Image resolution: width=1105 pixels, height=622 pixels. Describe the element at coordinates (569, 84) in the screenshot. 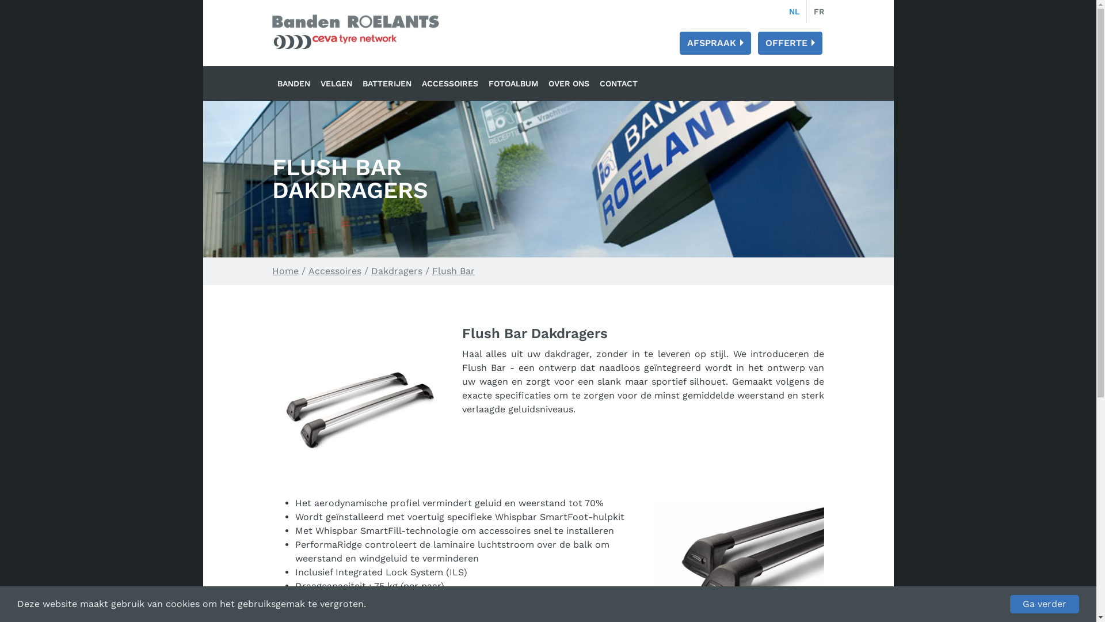

I see `OVER ONS` at that location.